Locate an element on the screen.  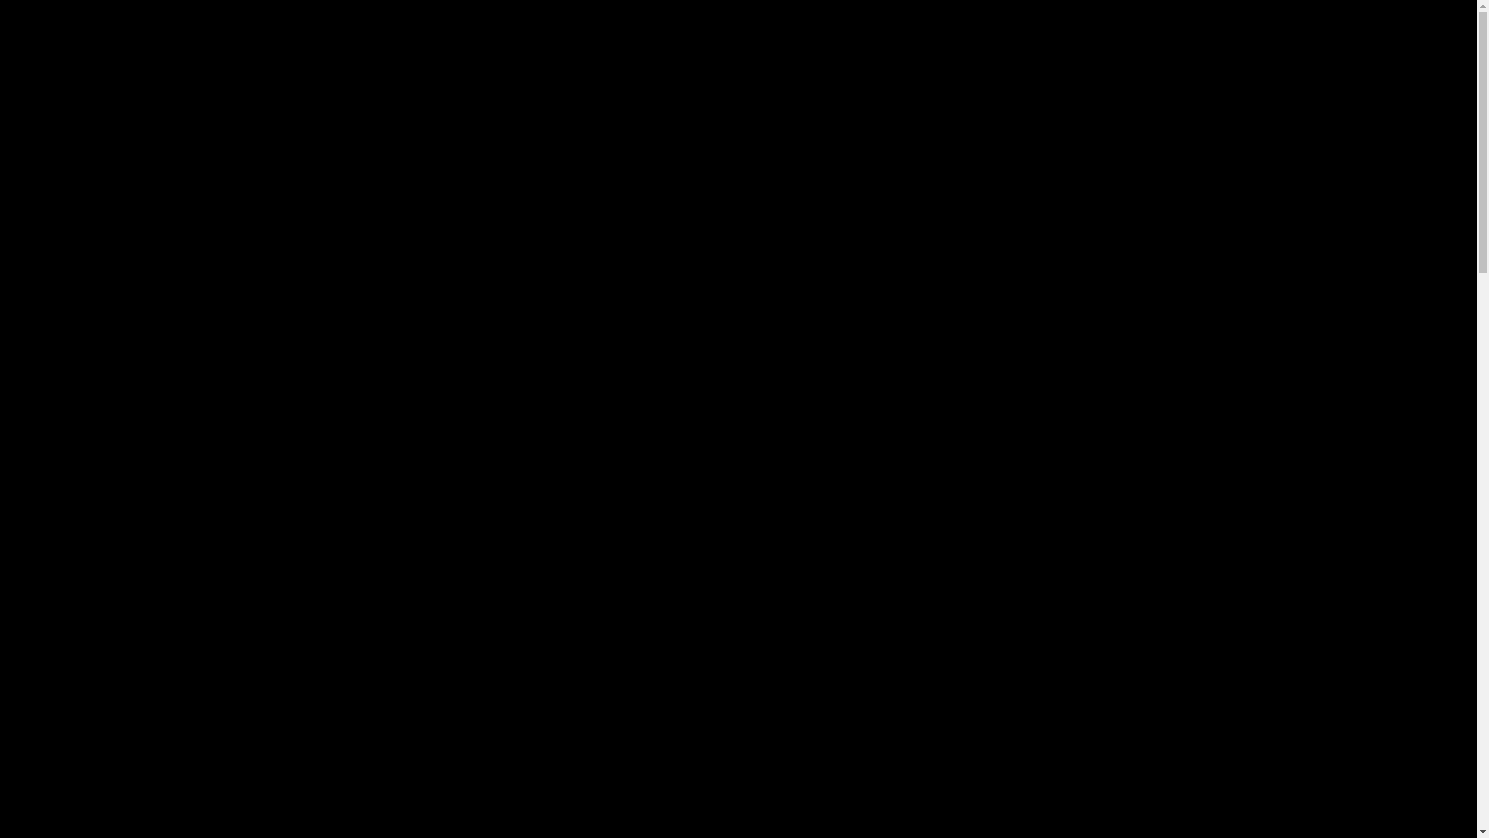
GIVING is located at coordinates (1292, 43).